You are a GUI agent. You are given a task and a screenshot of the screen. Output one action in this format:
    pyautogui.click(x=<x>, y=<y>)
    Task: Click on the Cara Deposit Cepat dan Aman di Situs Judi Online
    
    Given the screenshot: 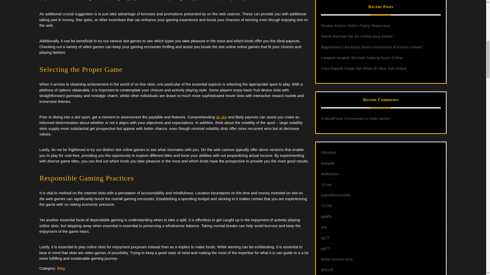 What is the action you would take?
    pyautogui.click(x=364, y=68)
    